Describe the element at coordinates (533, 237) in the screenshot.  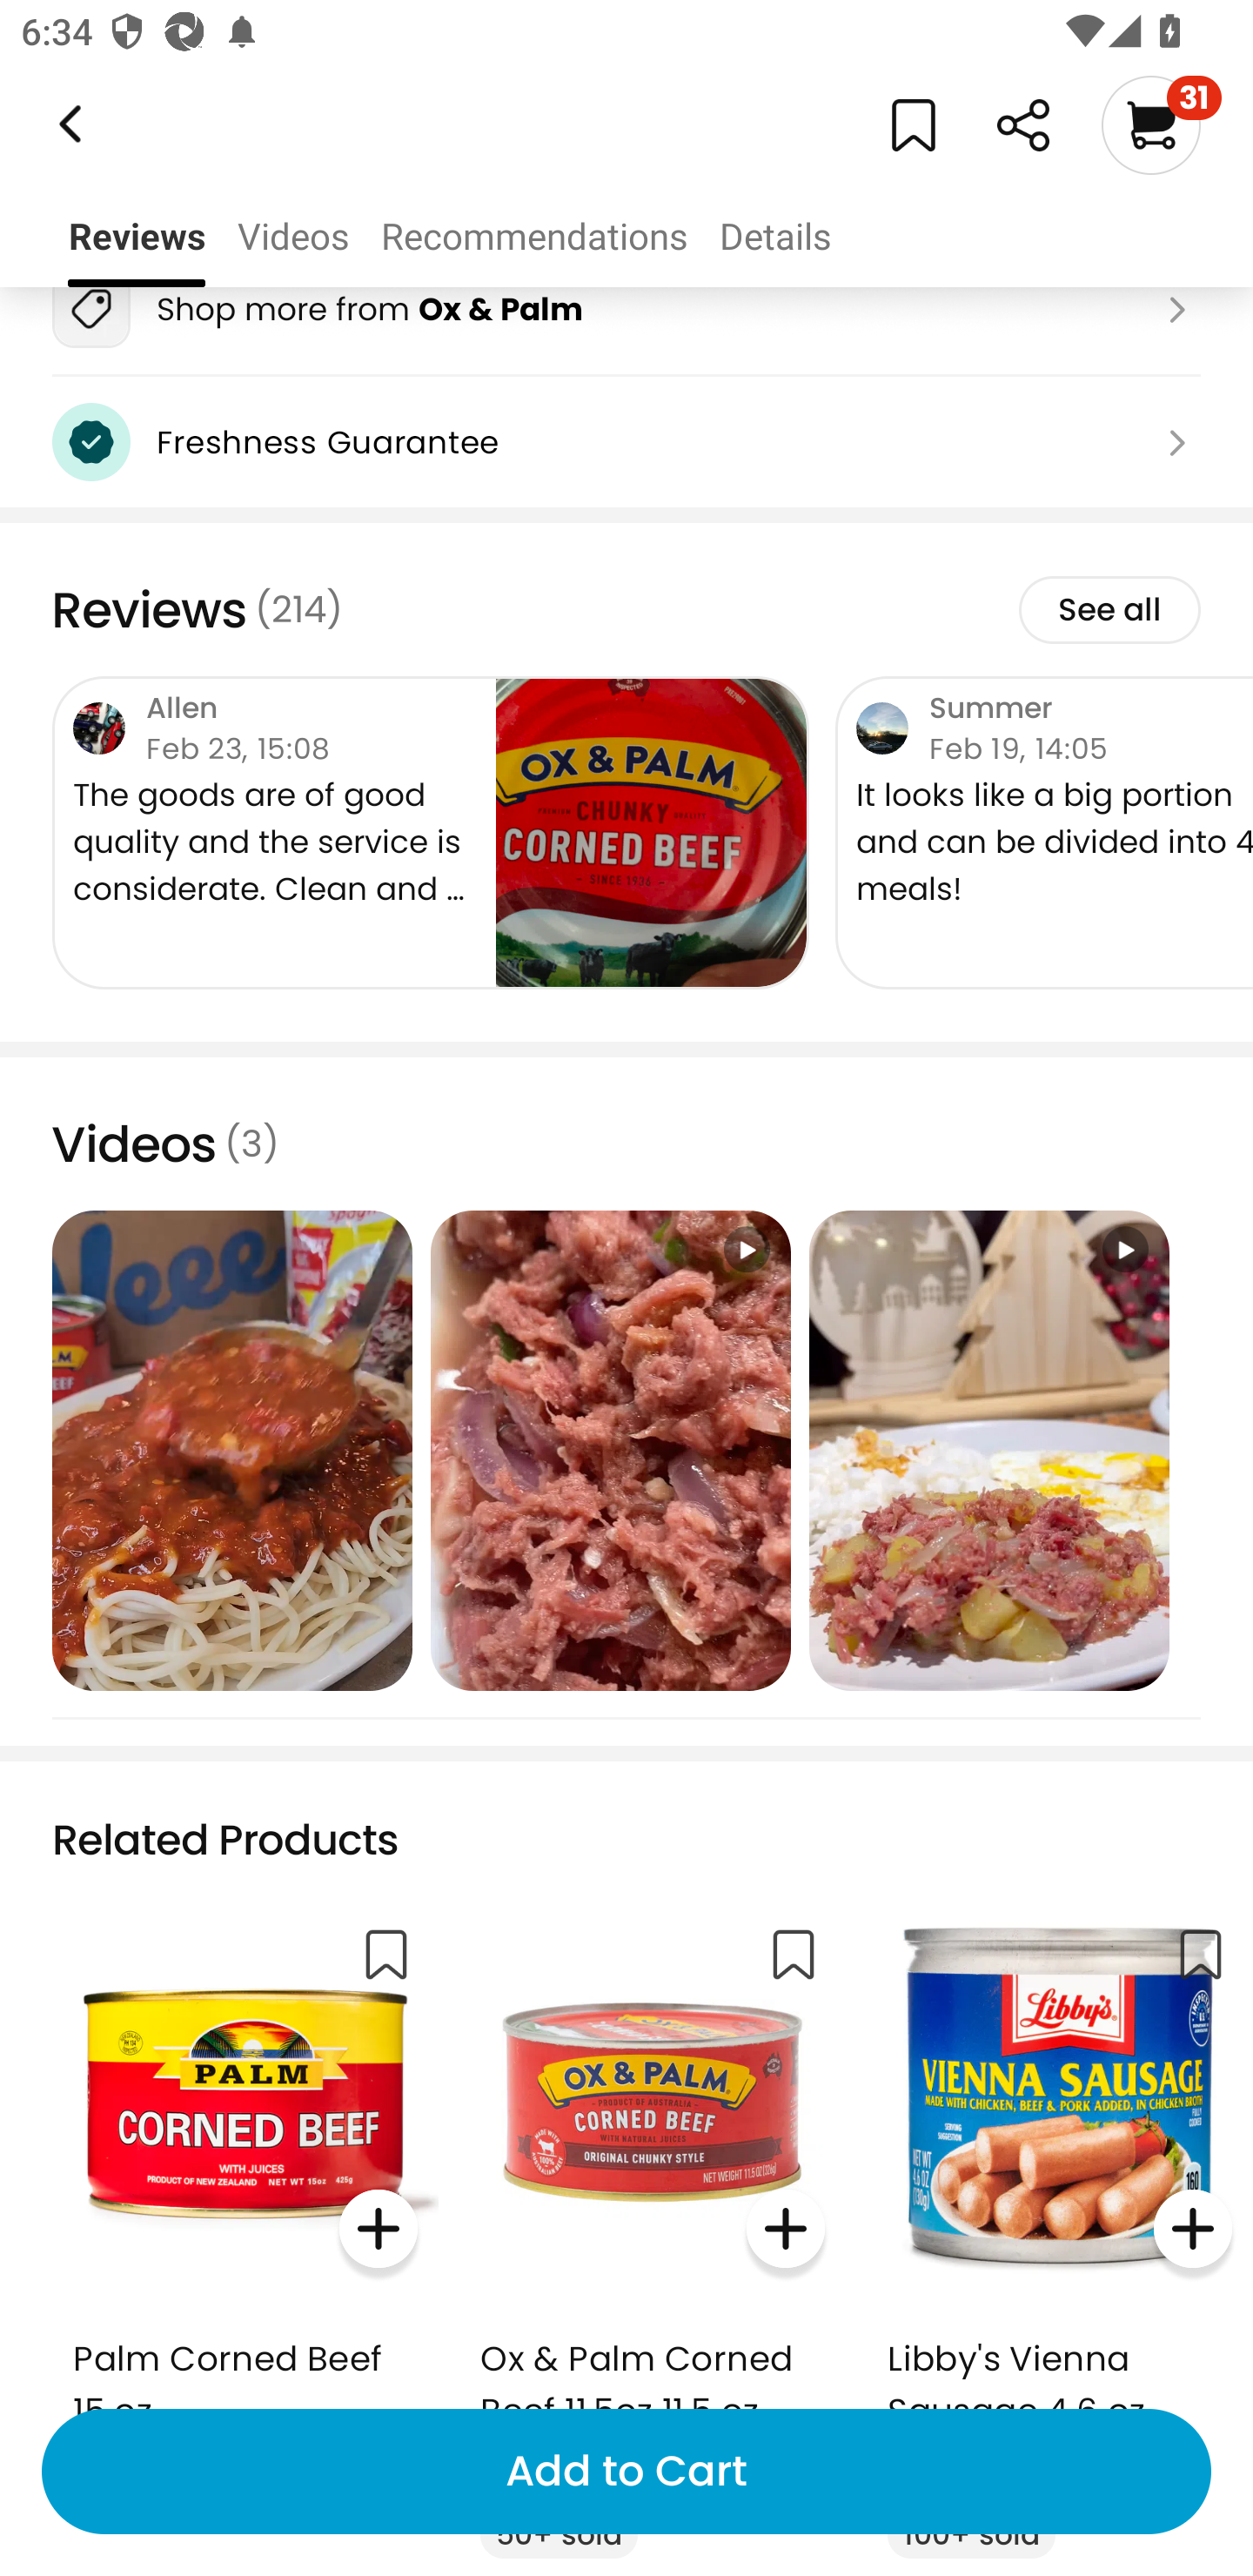
I see `Recommendations` at that location.